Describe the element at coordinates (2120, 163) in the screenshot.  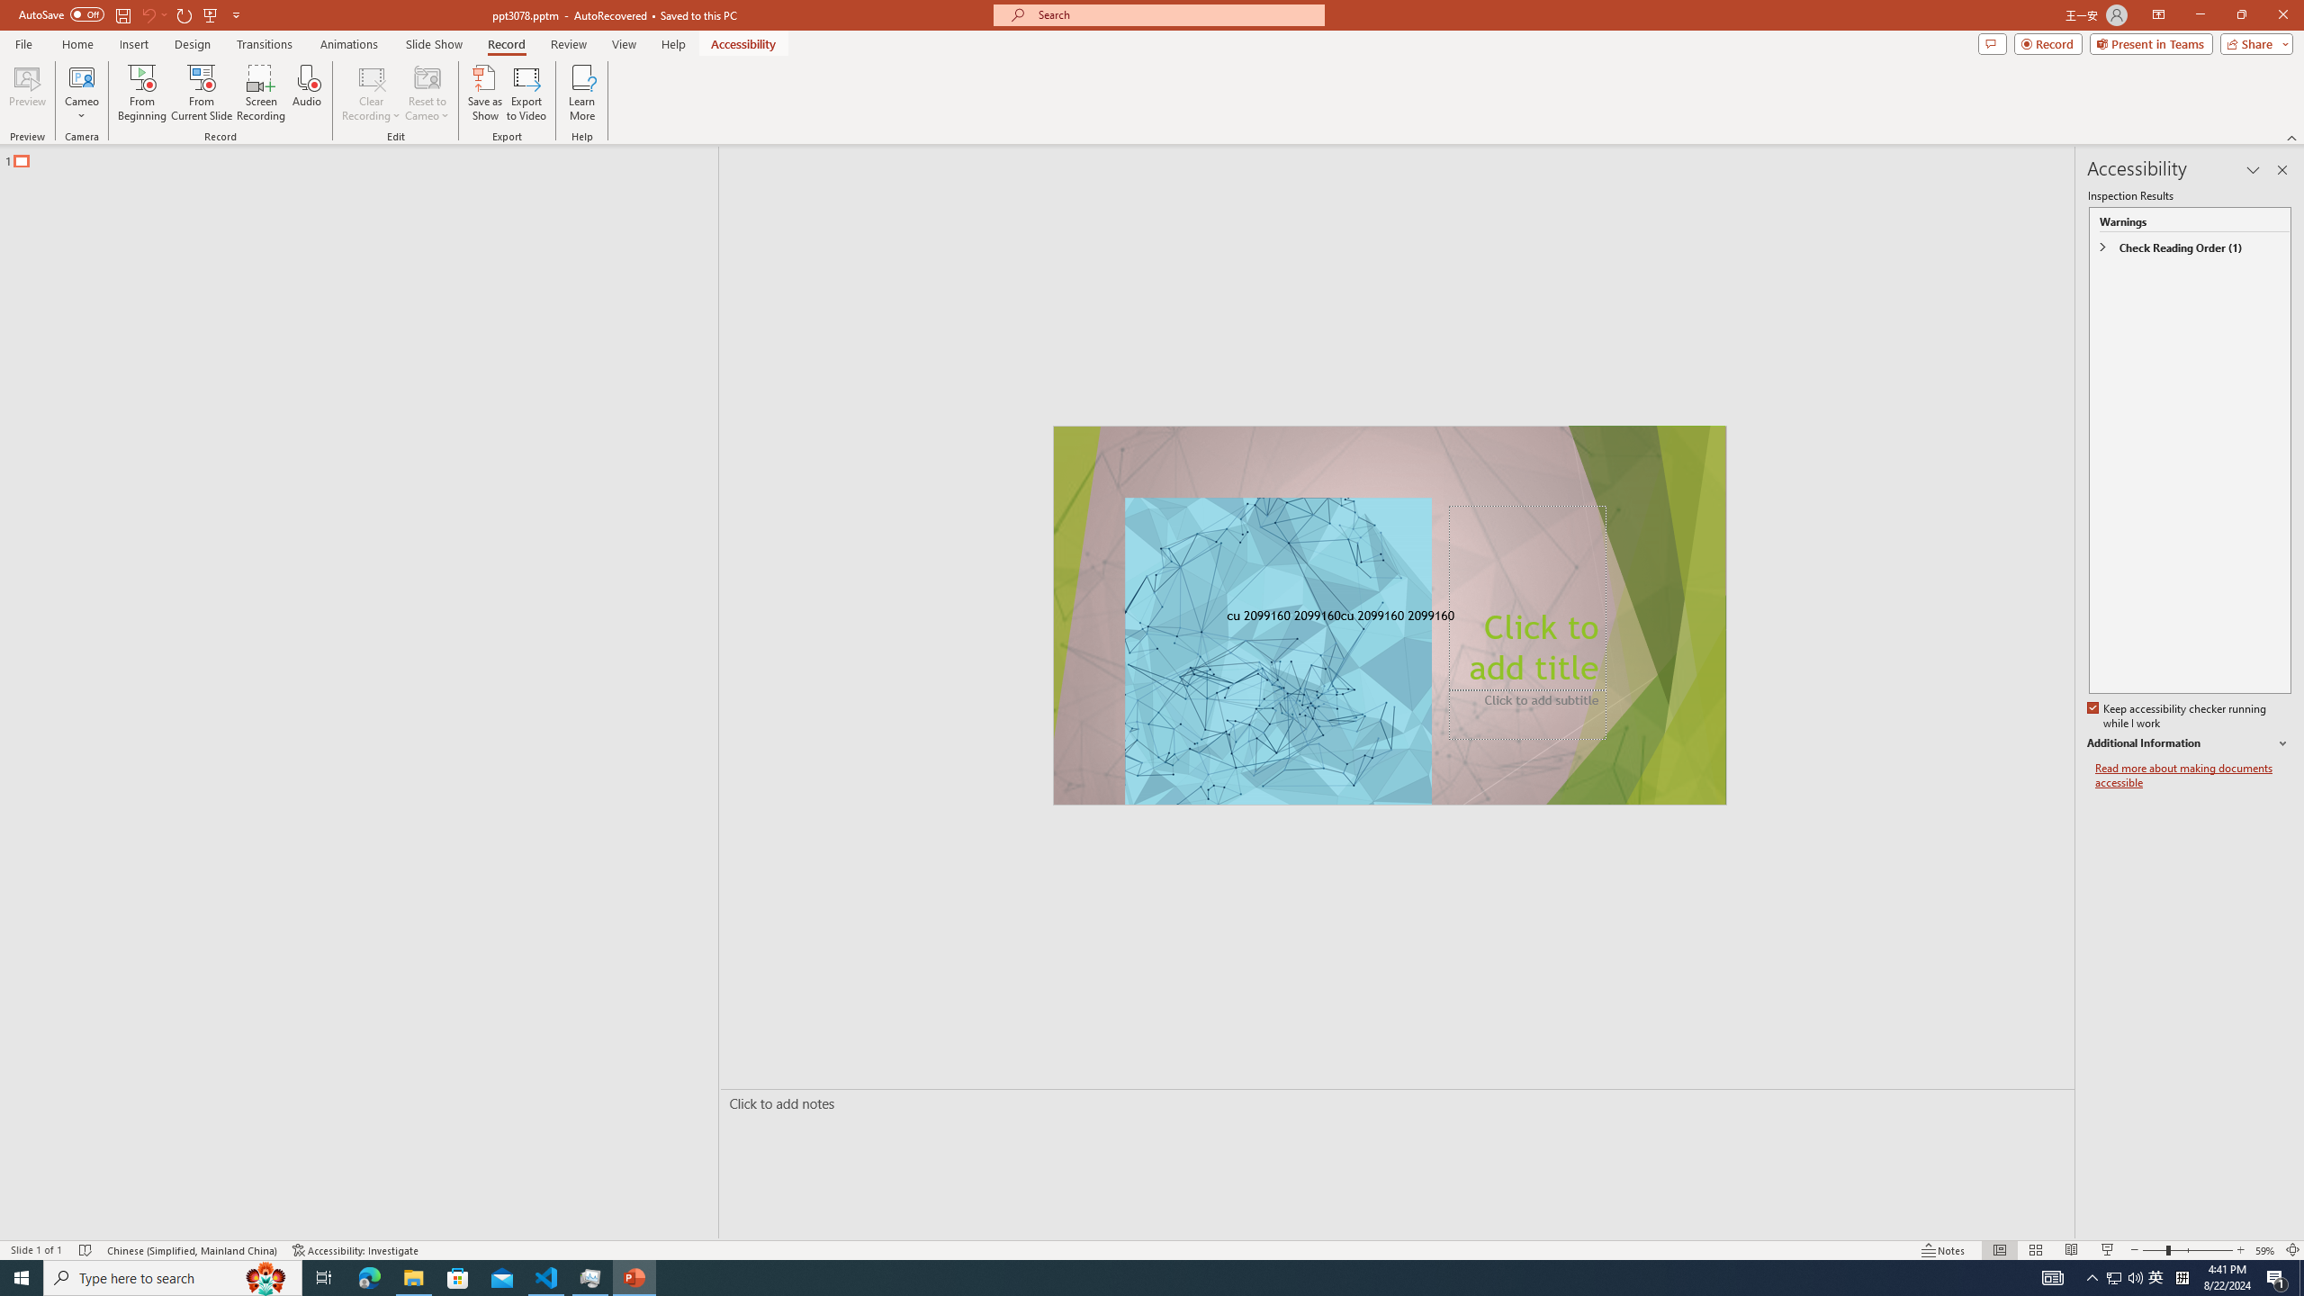
I see `2403.02502v1.pdf` at that location.